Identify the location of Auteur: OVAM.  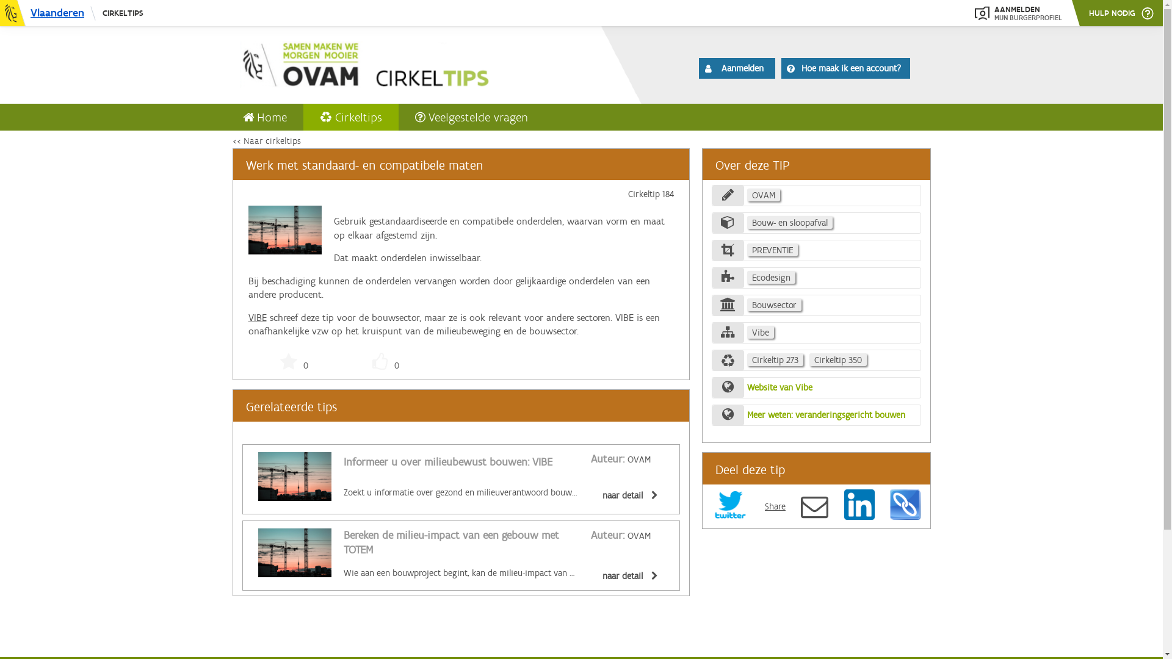
(621, 459).